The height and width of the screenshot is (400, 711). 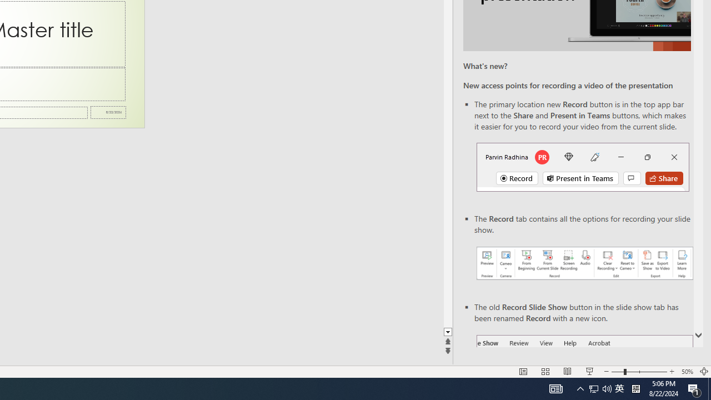 I want to click on Zoom 50%, so click(x=687, y=371).